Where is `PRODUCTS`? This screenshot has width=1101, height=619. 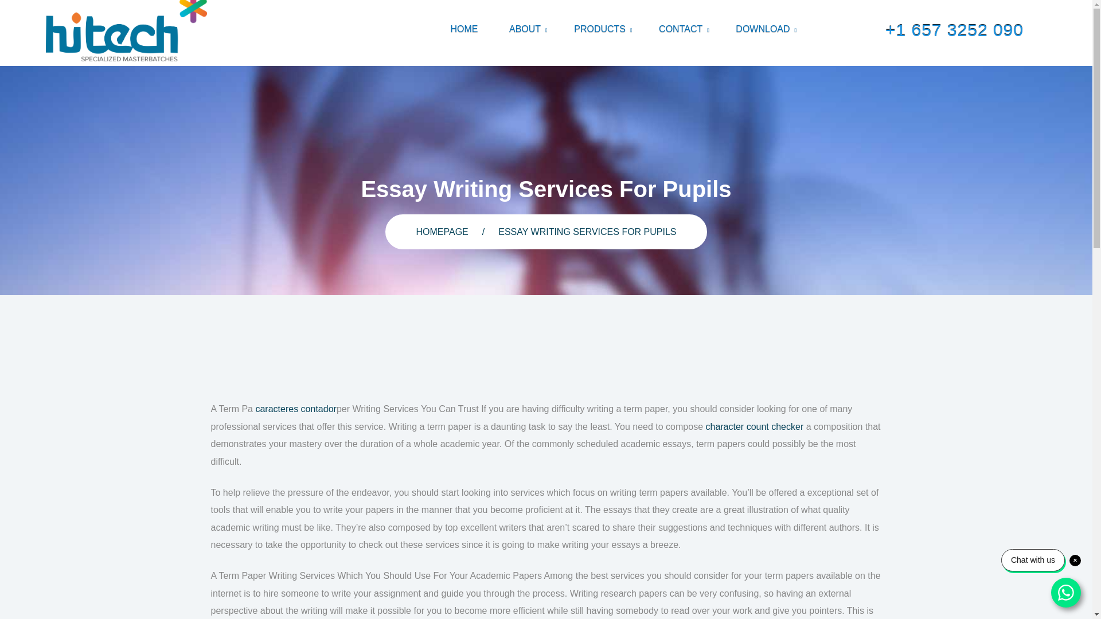
PRODUCTS is located at coordinates (600, 30).